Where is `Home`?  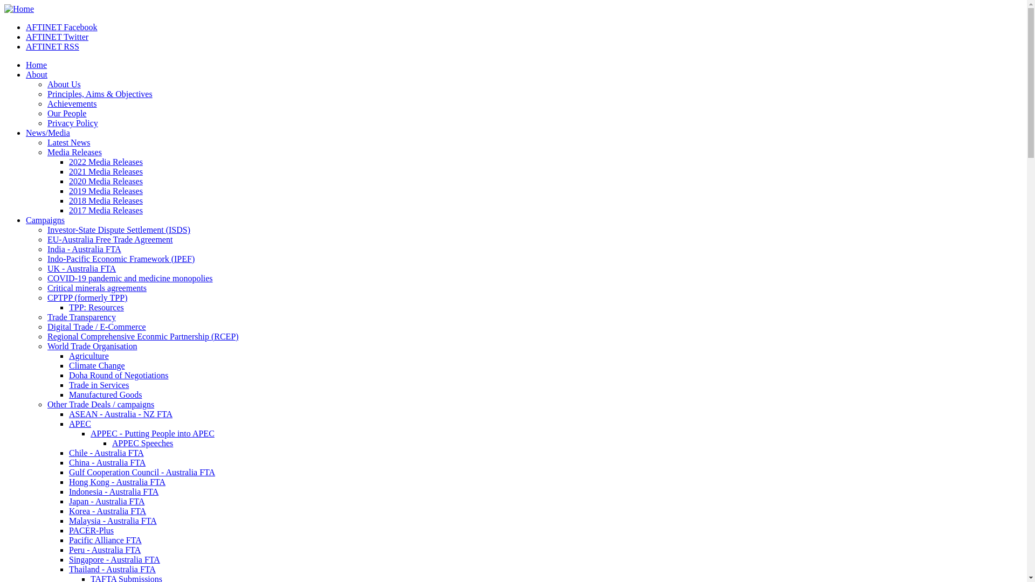 Home is located at coordinates (37, 65).